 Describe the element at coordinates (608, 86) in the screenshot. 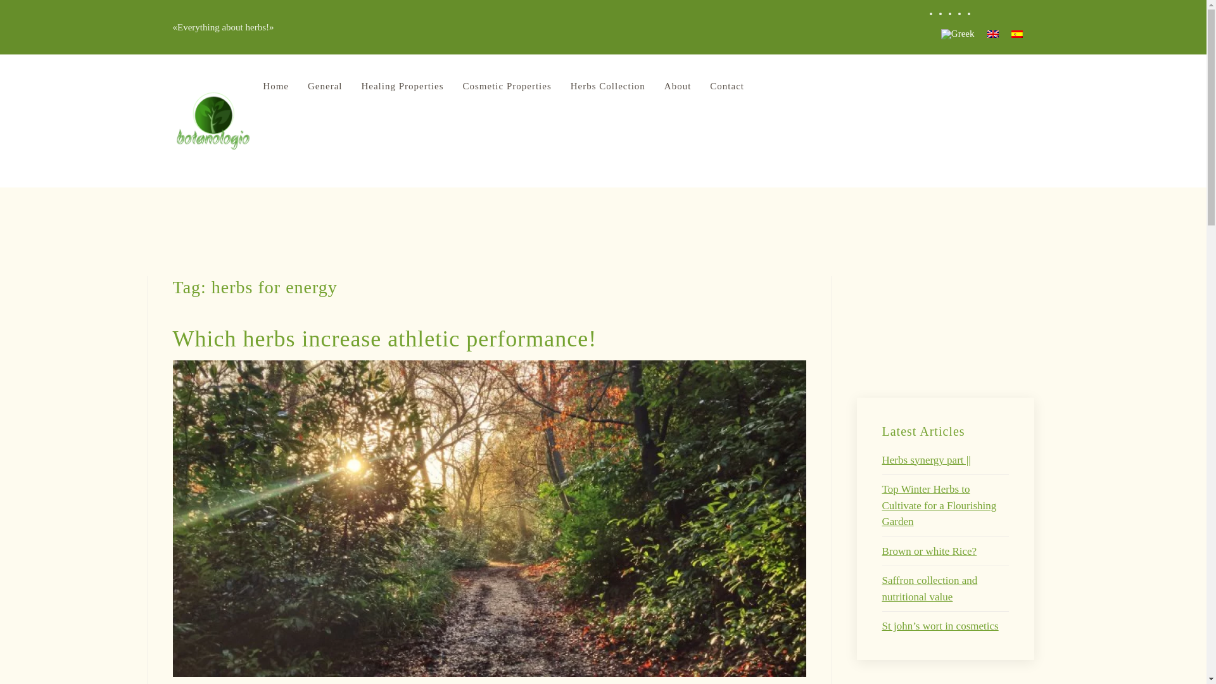

I see `Herbs Collection` at that location.